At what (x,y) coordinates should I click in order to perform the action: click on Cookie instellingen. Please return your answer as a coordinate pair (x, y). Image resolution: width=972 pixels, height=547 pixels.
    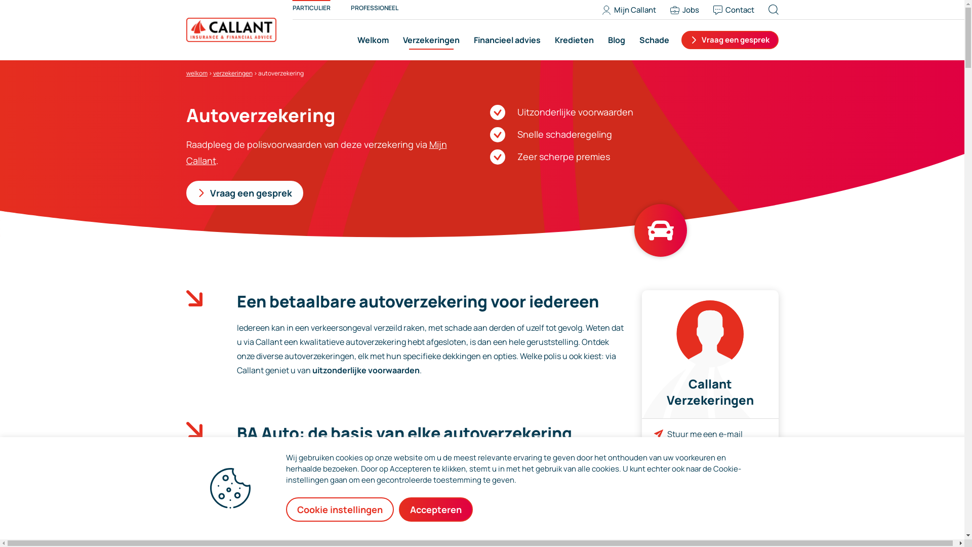
    Looking at the image, I should click on (340, 510).